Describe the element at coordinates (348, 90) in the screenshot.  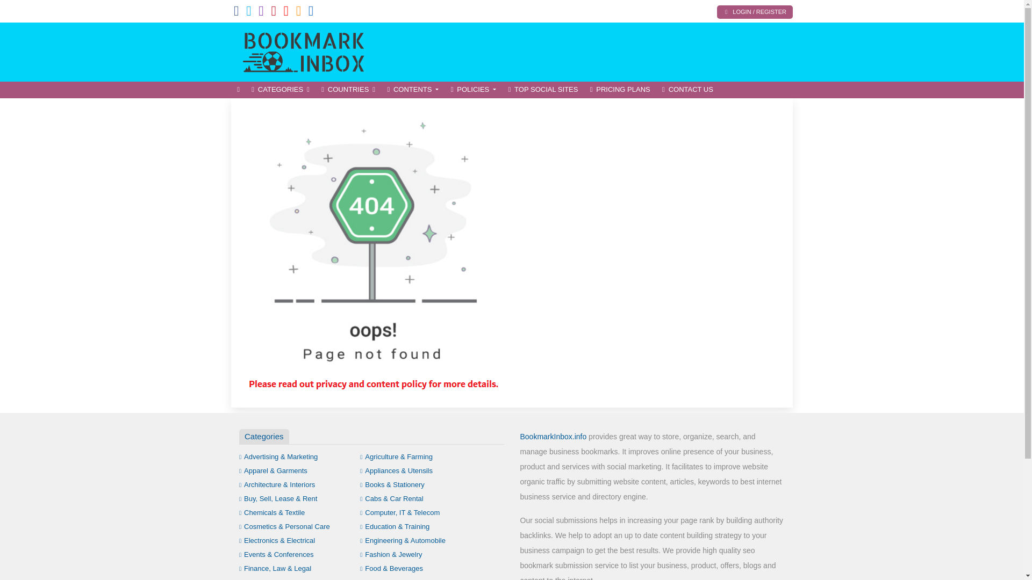
I see `COUNTRIES` at that location.